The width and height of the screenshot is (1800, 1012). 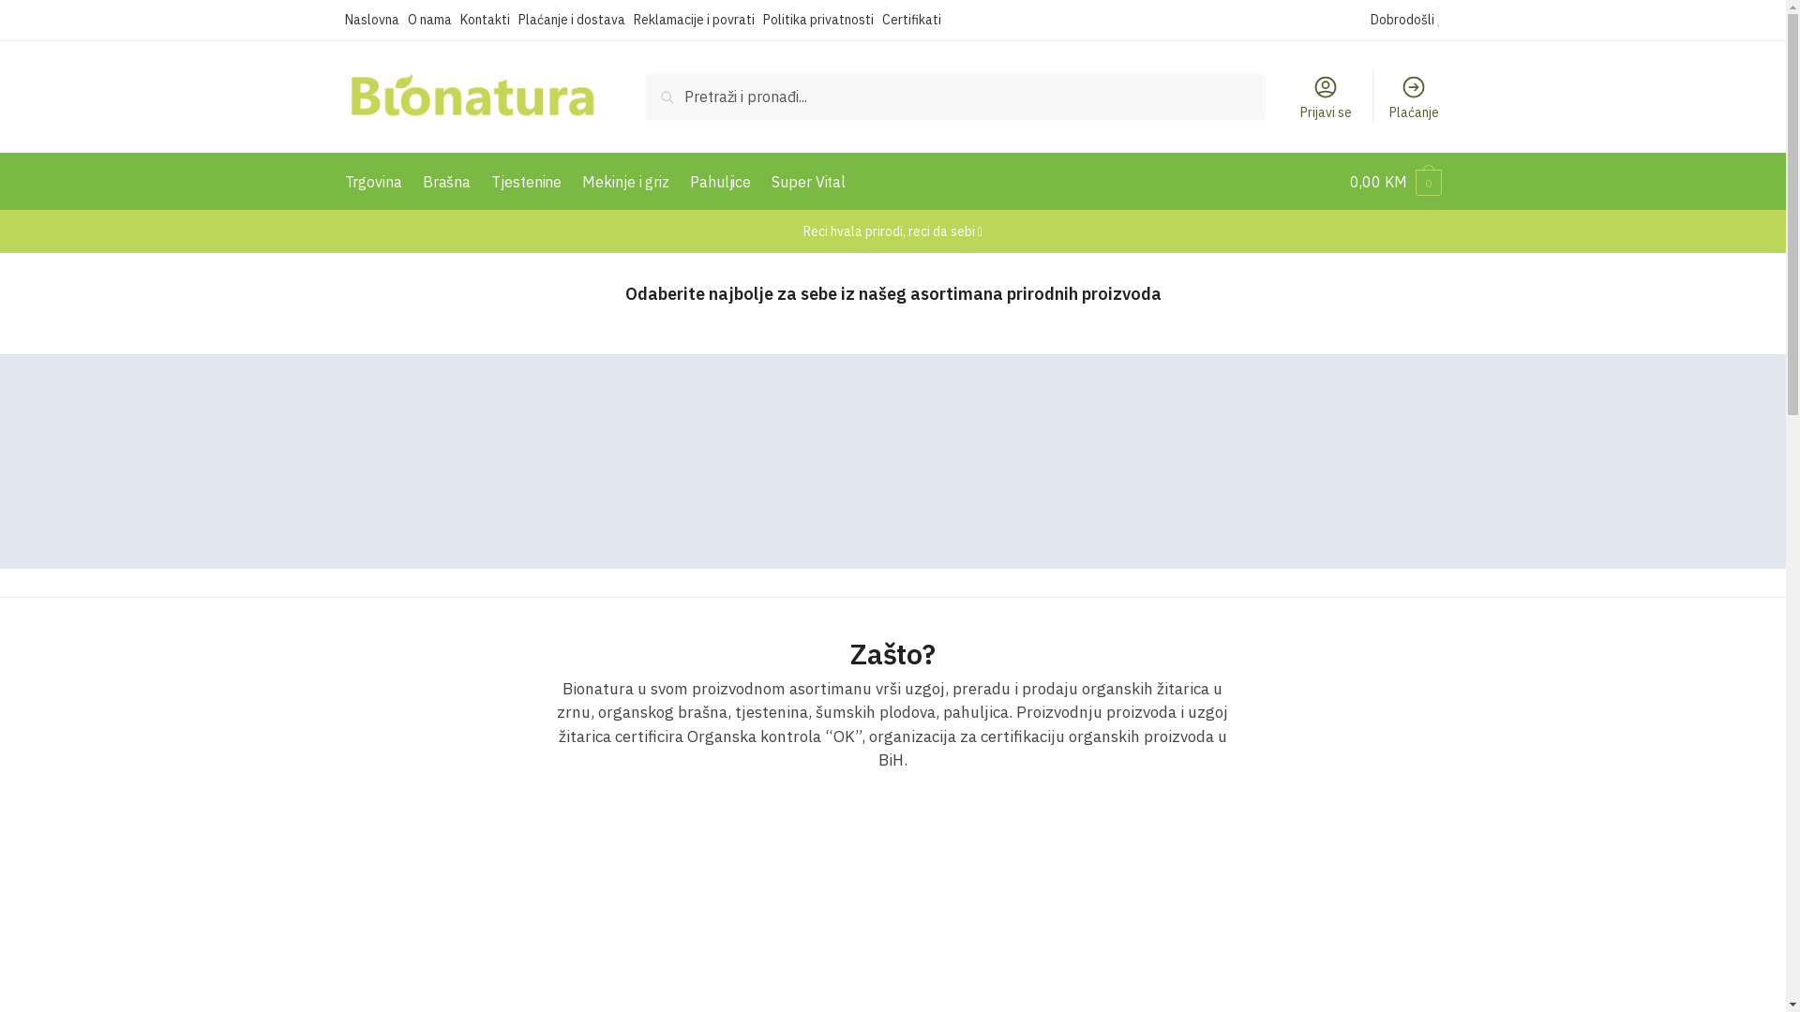 I want to click on Trgovina, so click(x=378, y=182).